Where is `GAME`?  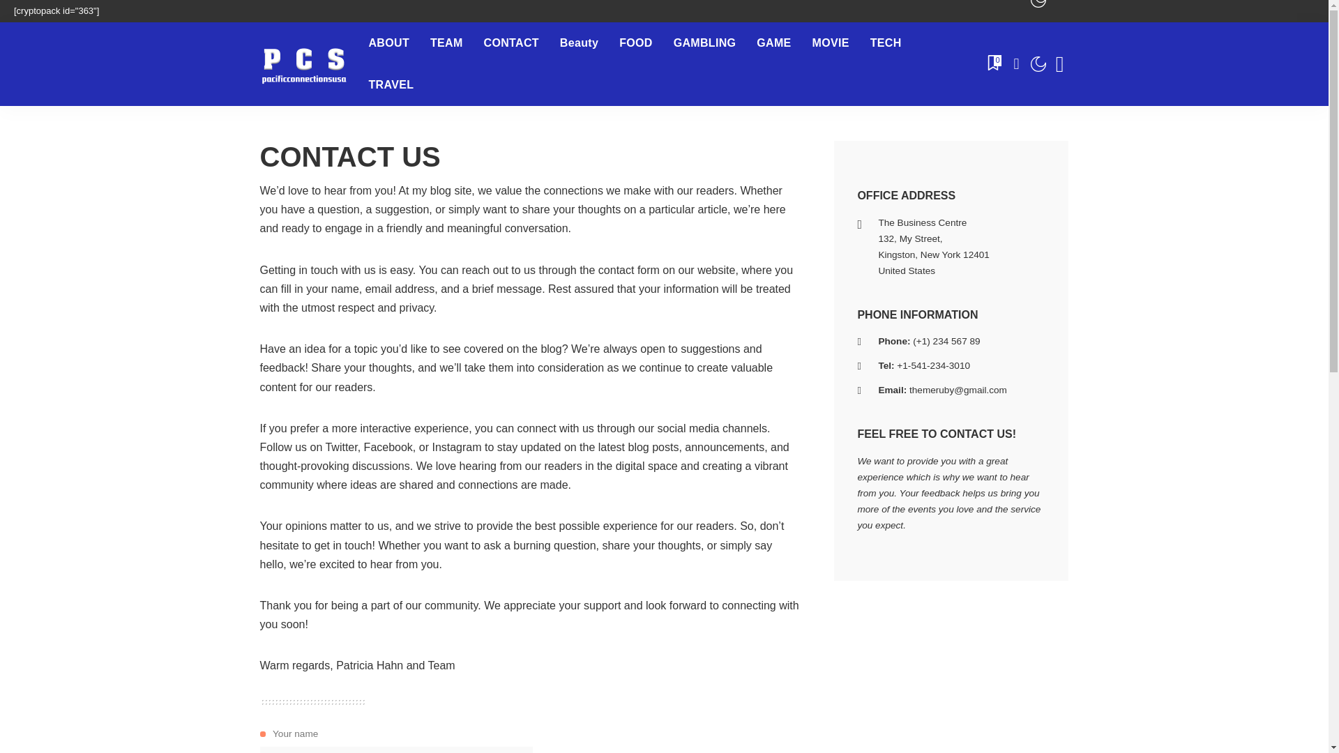
GAME is located at coordinates (773, 43).